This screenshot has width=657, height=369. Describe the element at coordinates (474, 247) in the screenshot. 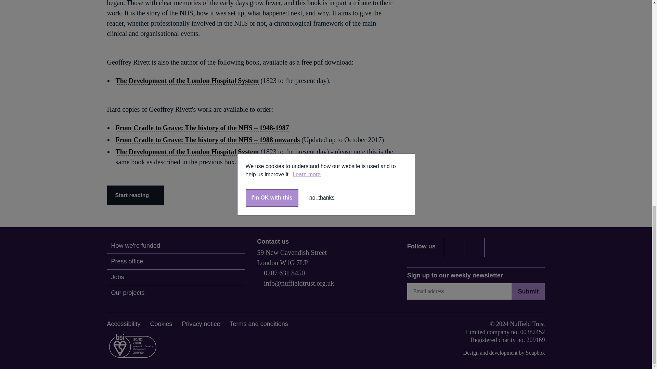

I see `Go to the Nuffield Trust's LinkedIn profile` at that location.